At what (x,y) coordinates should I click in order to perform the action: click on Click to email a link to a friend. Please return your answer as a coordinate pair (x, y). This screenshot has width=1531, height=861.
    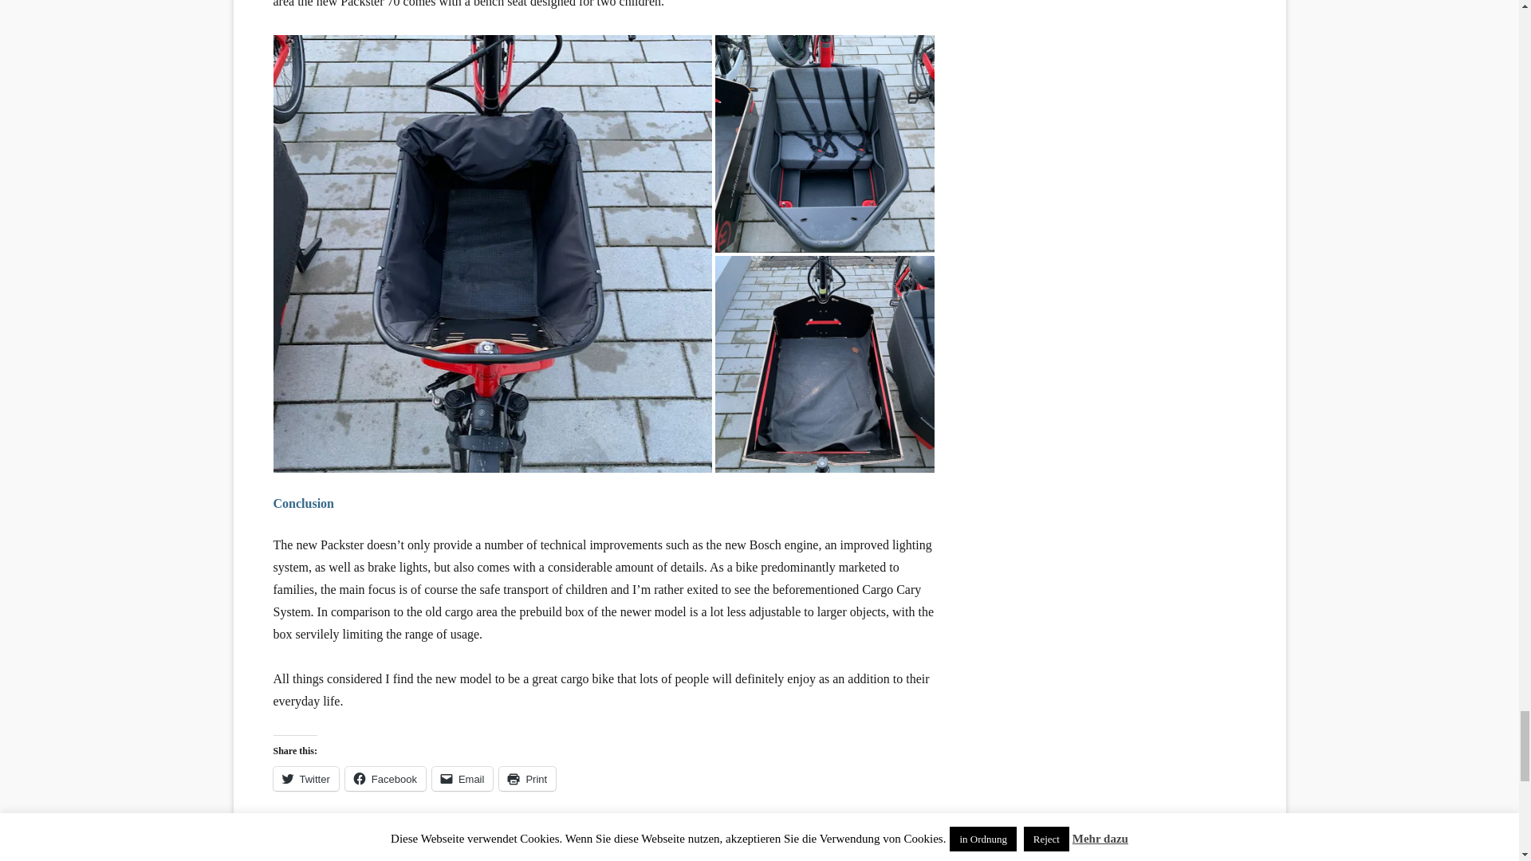
    Looking at the image, I should click on (462, 779).